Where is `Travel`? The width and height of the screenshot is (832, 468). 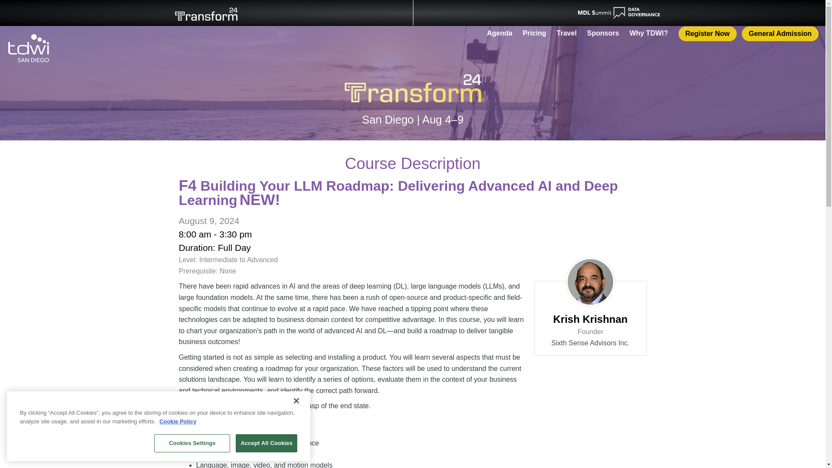 Travel is located at coordinates (566, 33).